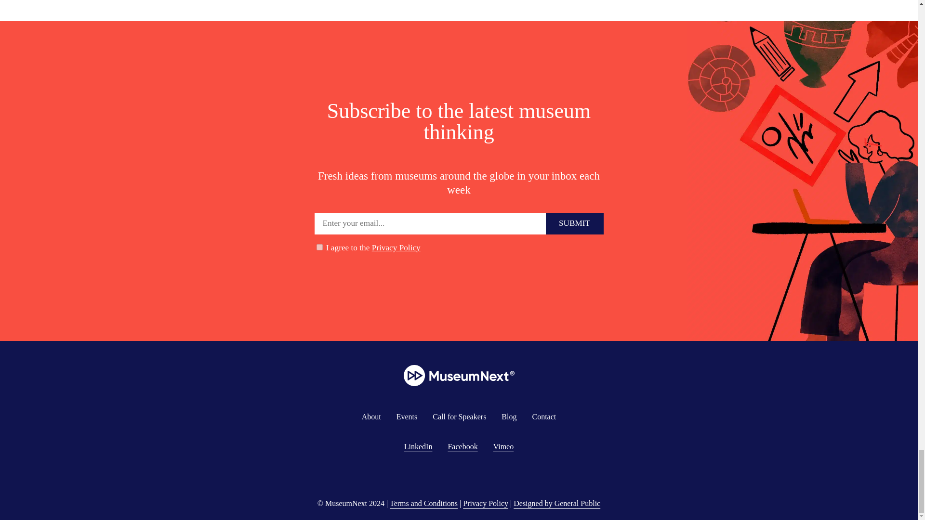 The height and width of the screenshot is (520, 925). I want to click on Submit, so click(574, 223).